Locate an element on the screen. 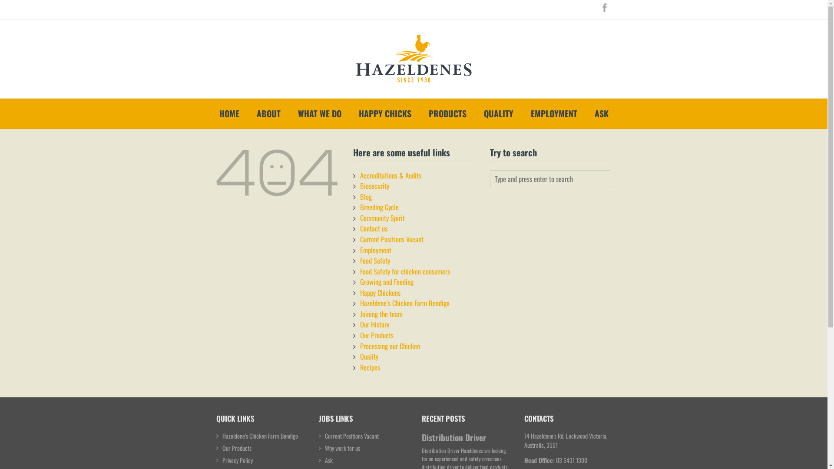 The height and width of the screenshot is (469, 834). HAPPY CHICKS is located at coordinates (385, 114).